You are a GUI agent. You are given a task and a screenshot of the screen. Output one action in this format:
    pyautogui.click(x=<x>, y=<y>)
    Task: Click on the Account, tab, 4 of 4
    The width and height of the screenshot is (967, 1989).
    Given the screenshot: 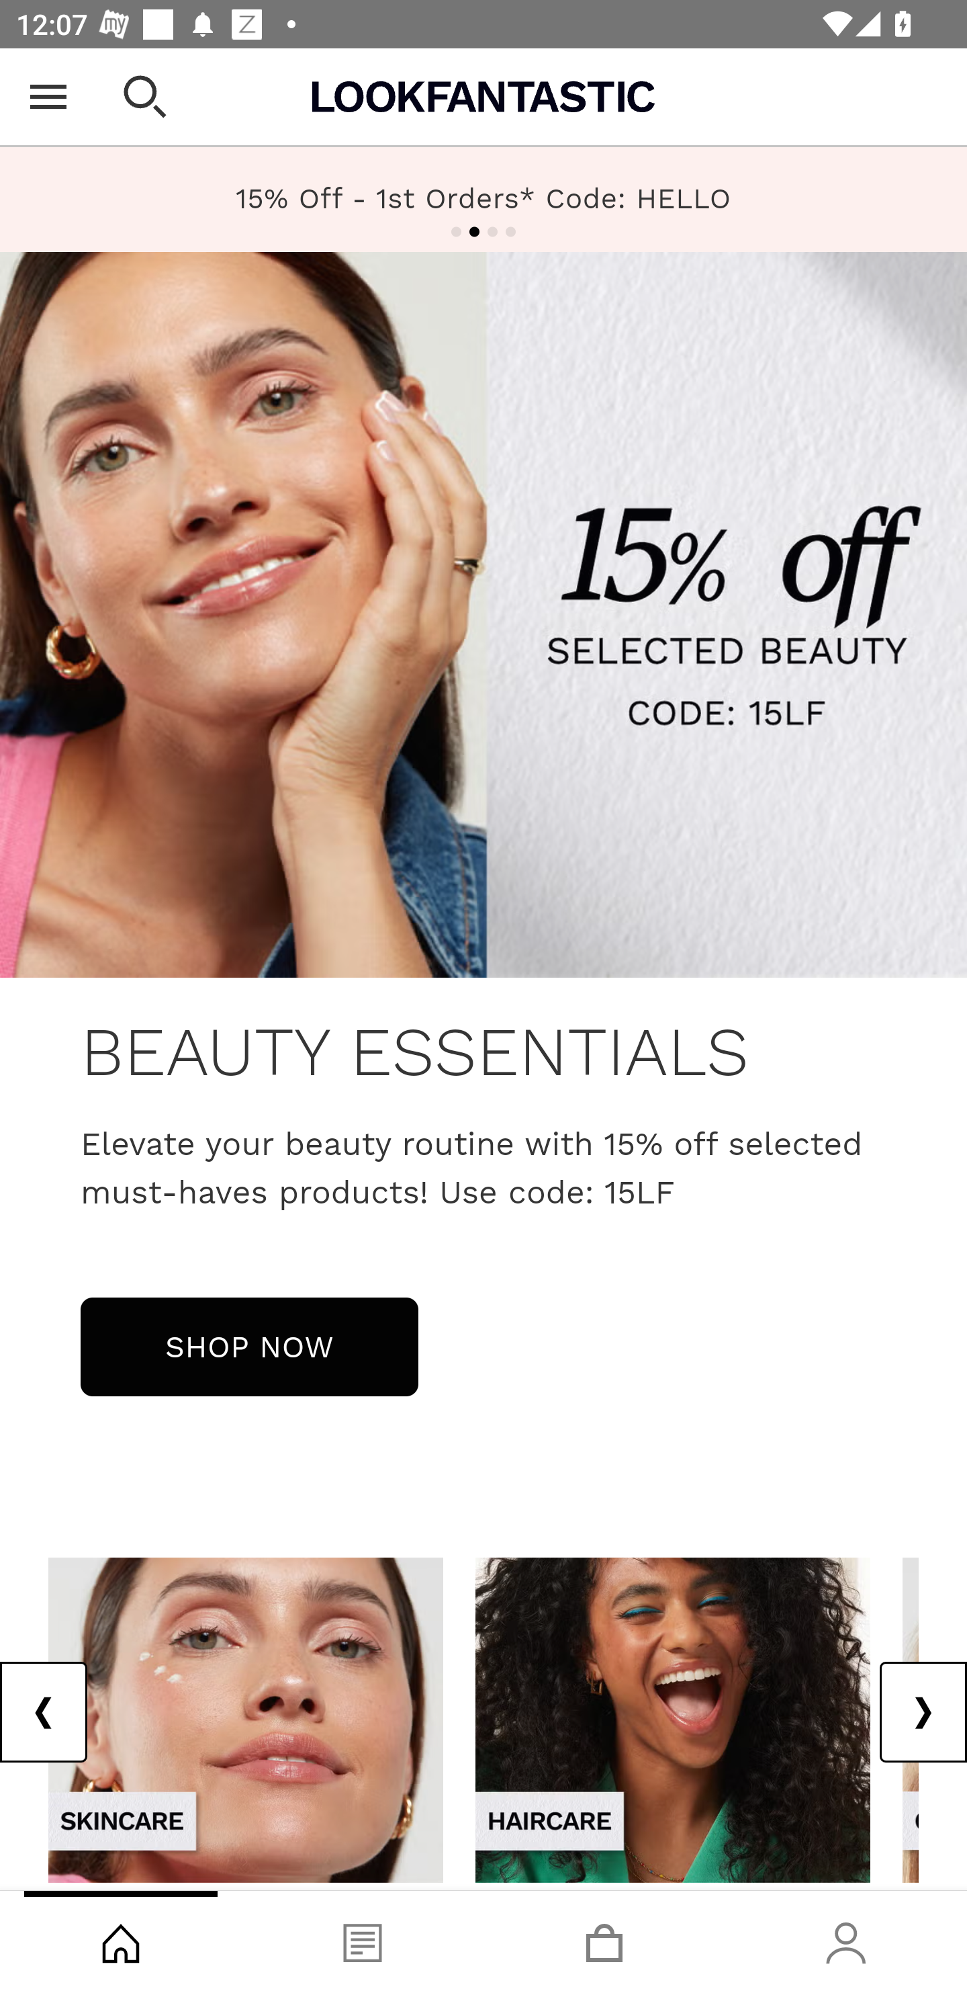 What is the action you would take?
    pyautogui.click(x=846, y=1940)
    